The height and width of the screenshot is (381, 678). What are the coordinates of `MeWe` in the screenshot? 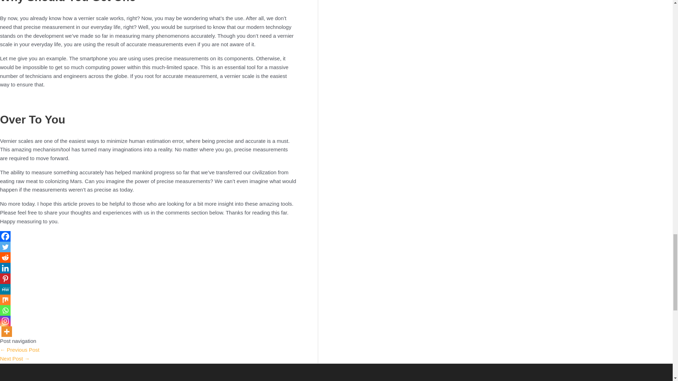 It's located at (5, 289).